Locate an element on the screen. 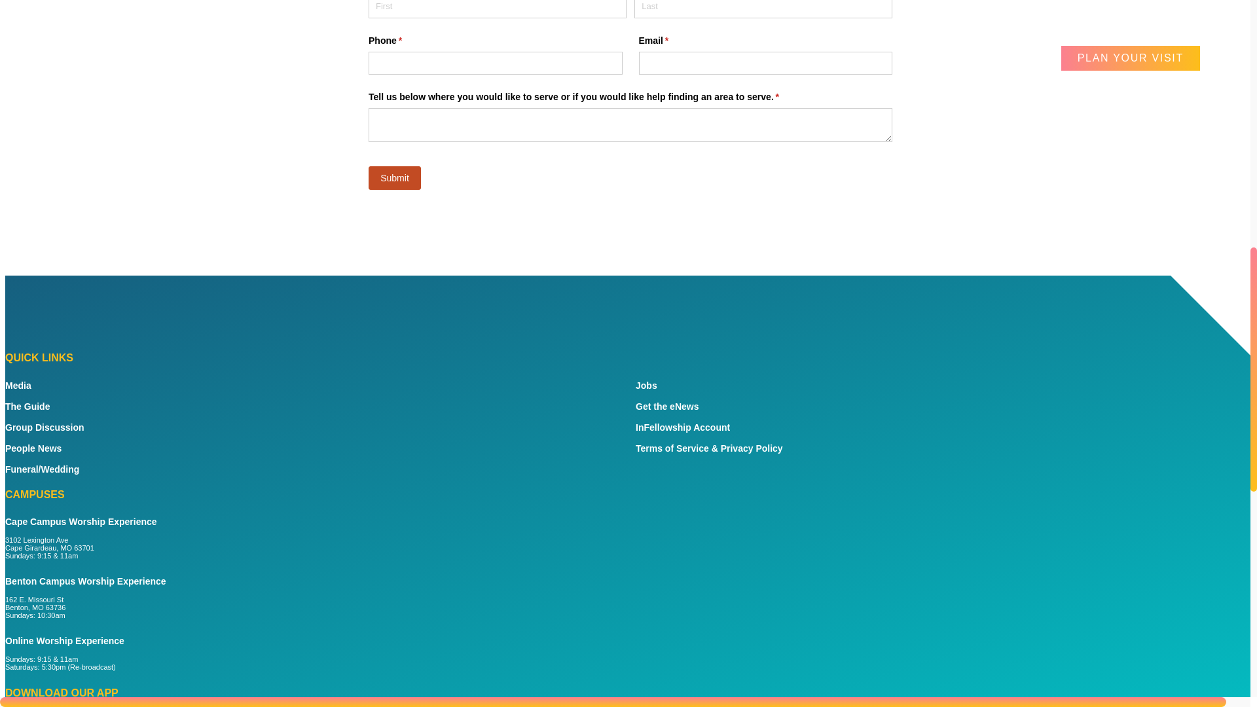  Last is located at coordinates (763, 9).